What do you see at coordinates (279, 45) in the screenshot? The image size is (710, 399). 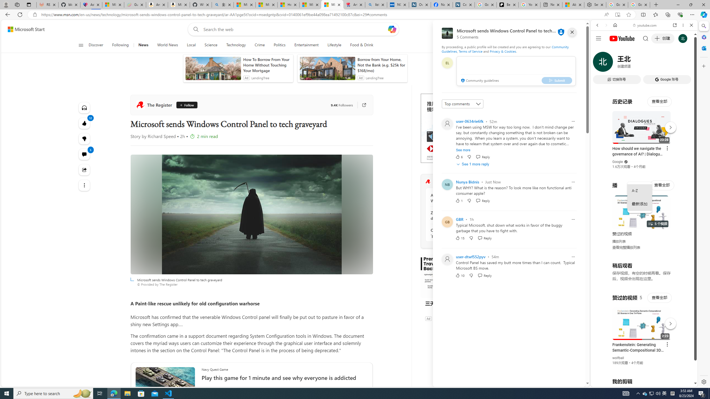 I see `Politics` at bounding box center [279, 45].